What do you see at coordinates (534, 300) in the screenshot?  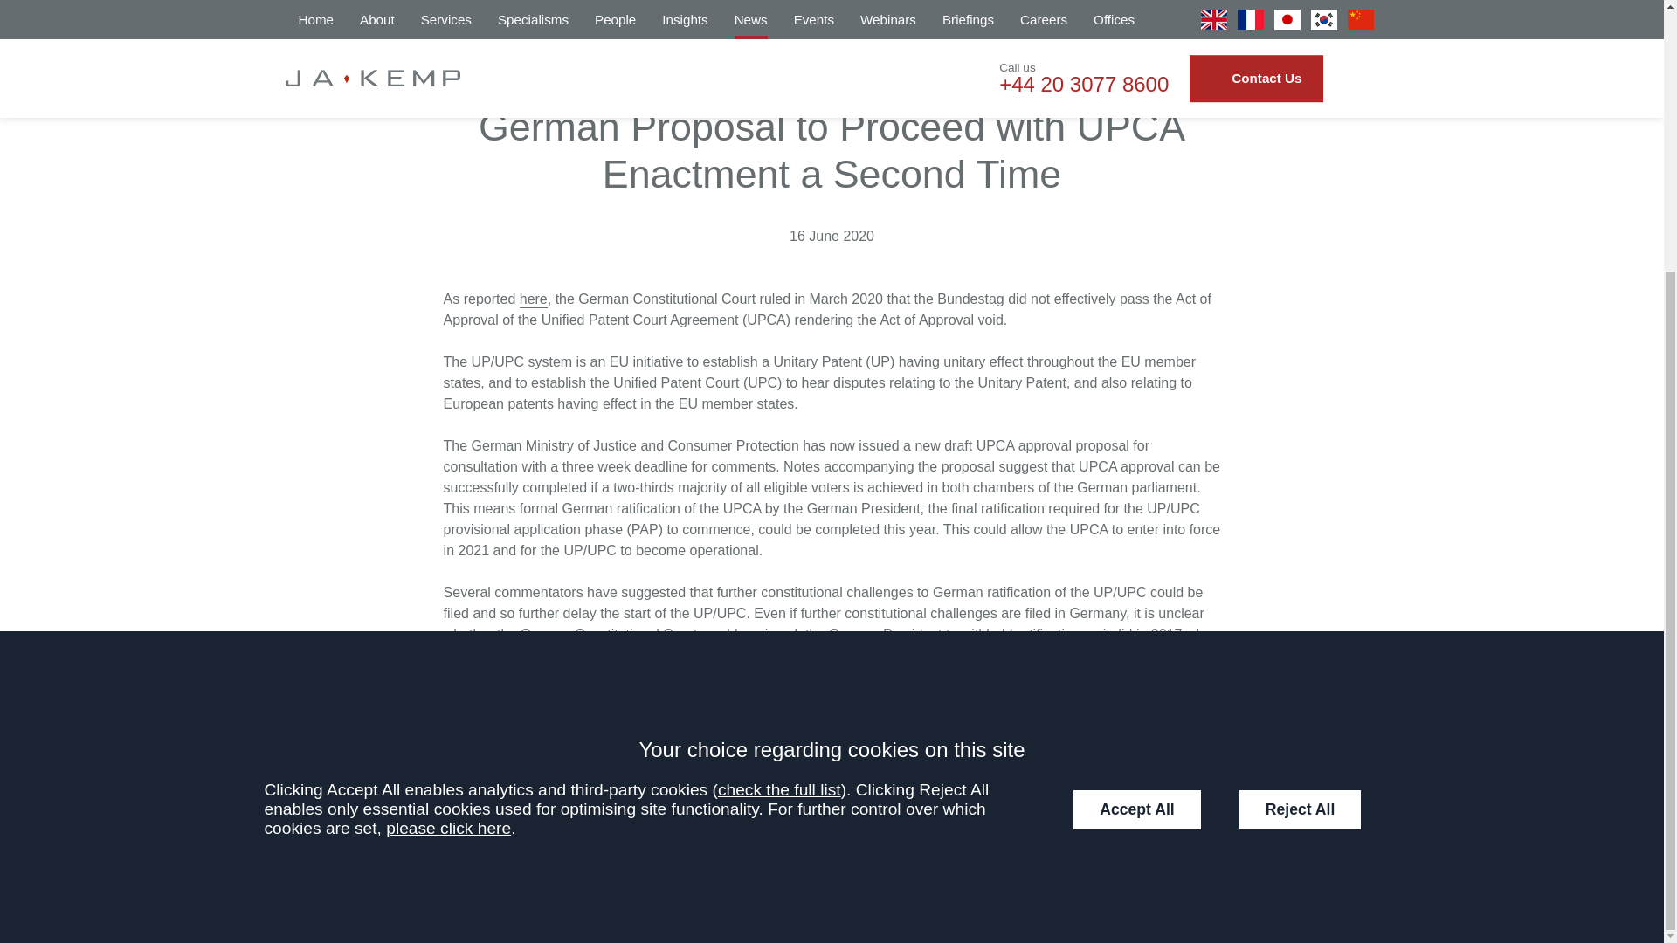 I see `here` at bounding box center [534, 300].